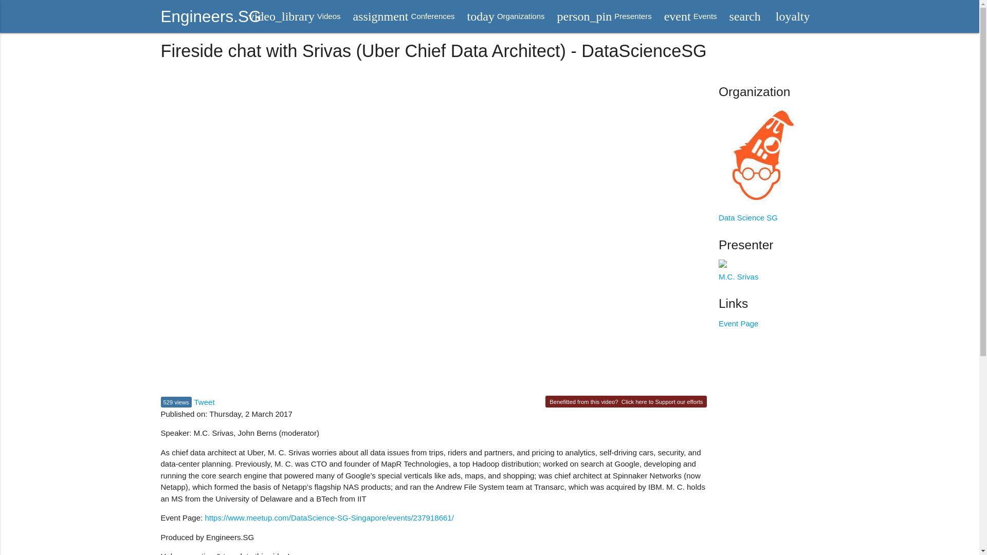 Image resolution: width=987 pixels, height=555 pixels. Describe the element at coordinates (738, 324) in the screenshot. I see `Tweet` at that location.